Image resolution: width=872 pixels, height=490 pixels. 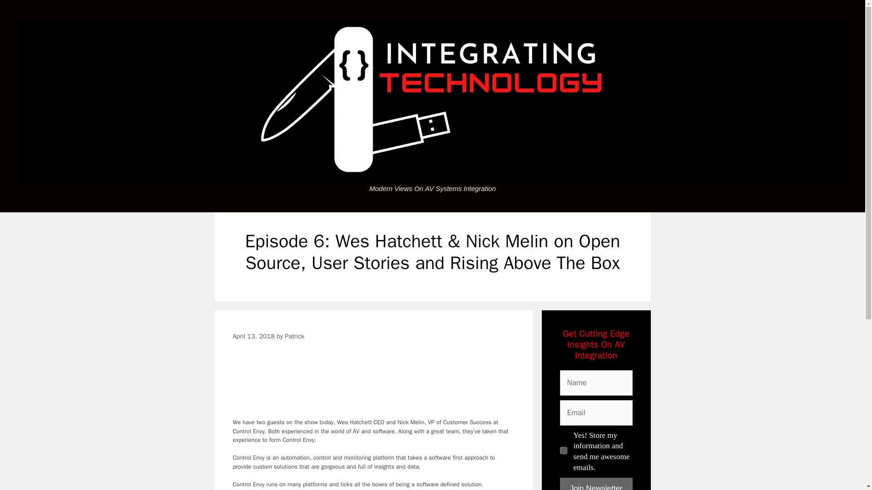 I want to click on April 13, 2018, so click(x=253, y=336).